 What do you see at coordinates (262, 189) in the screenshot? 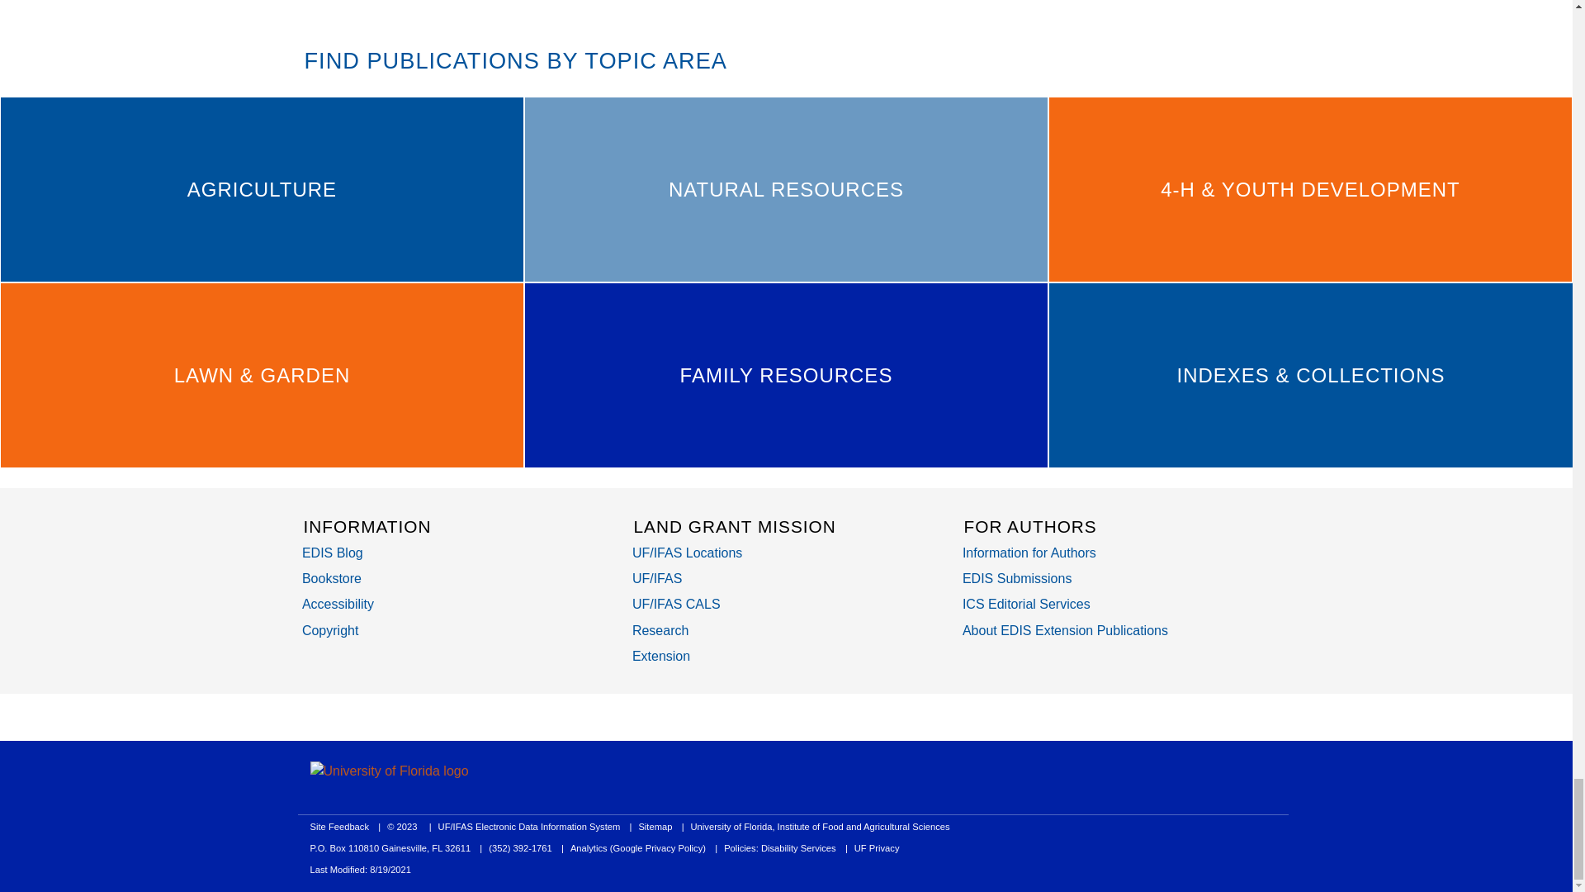
I see `AGRICULTURE` at bounding box center [262, 189].